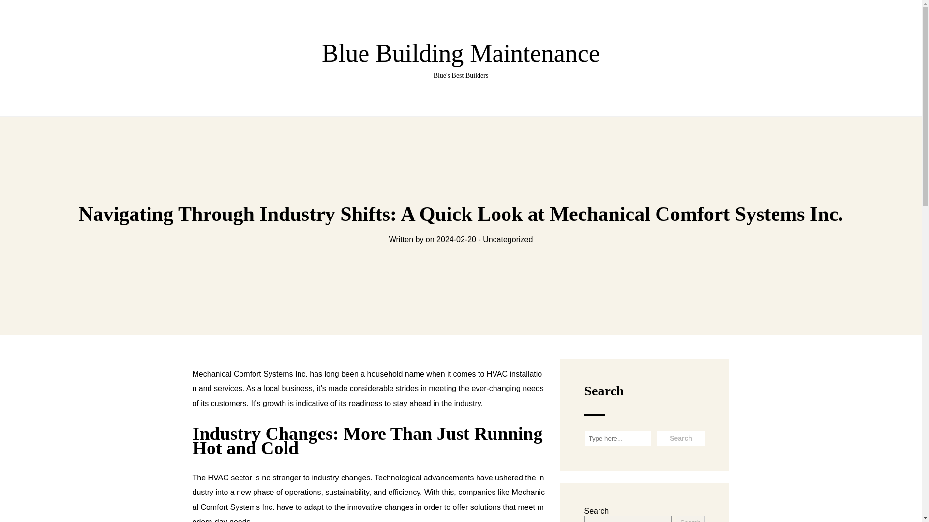 The height and width of the screenshot is (522, 929). Describe the element at coordinates (461, 60) in the screenshot. I see `Search` at that location.